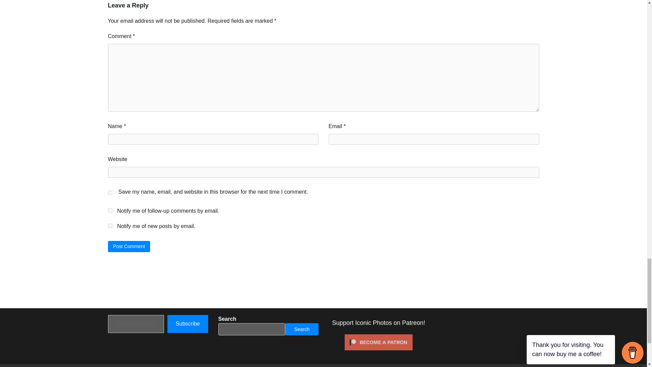 Image resolution: width=652 pixels, height=367 pixels. Describe the element at coordinates (110, 211) in the screenshot. I see `subscribe` at that location.